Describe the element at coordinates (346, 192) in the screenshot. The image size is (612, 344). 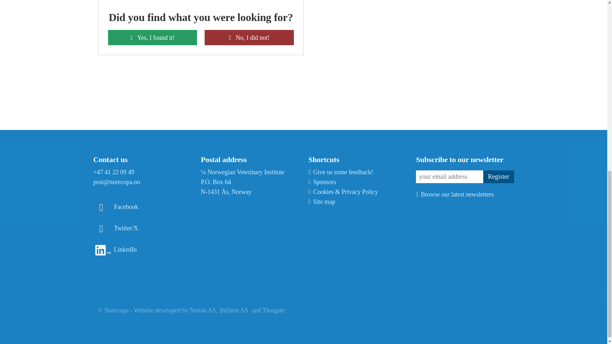
I see `Cookies` at that location.